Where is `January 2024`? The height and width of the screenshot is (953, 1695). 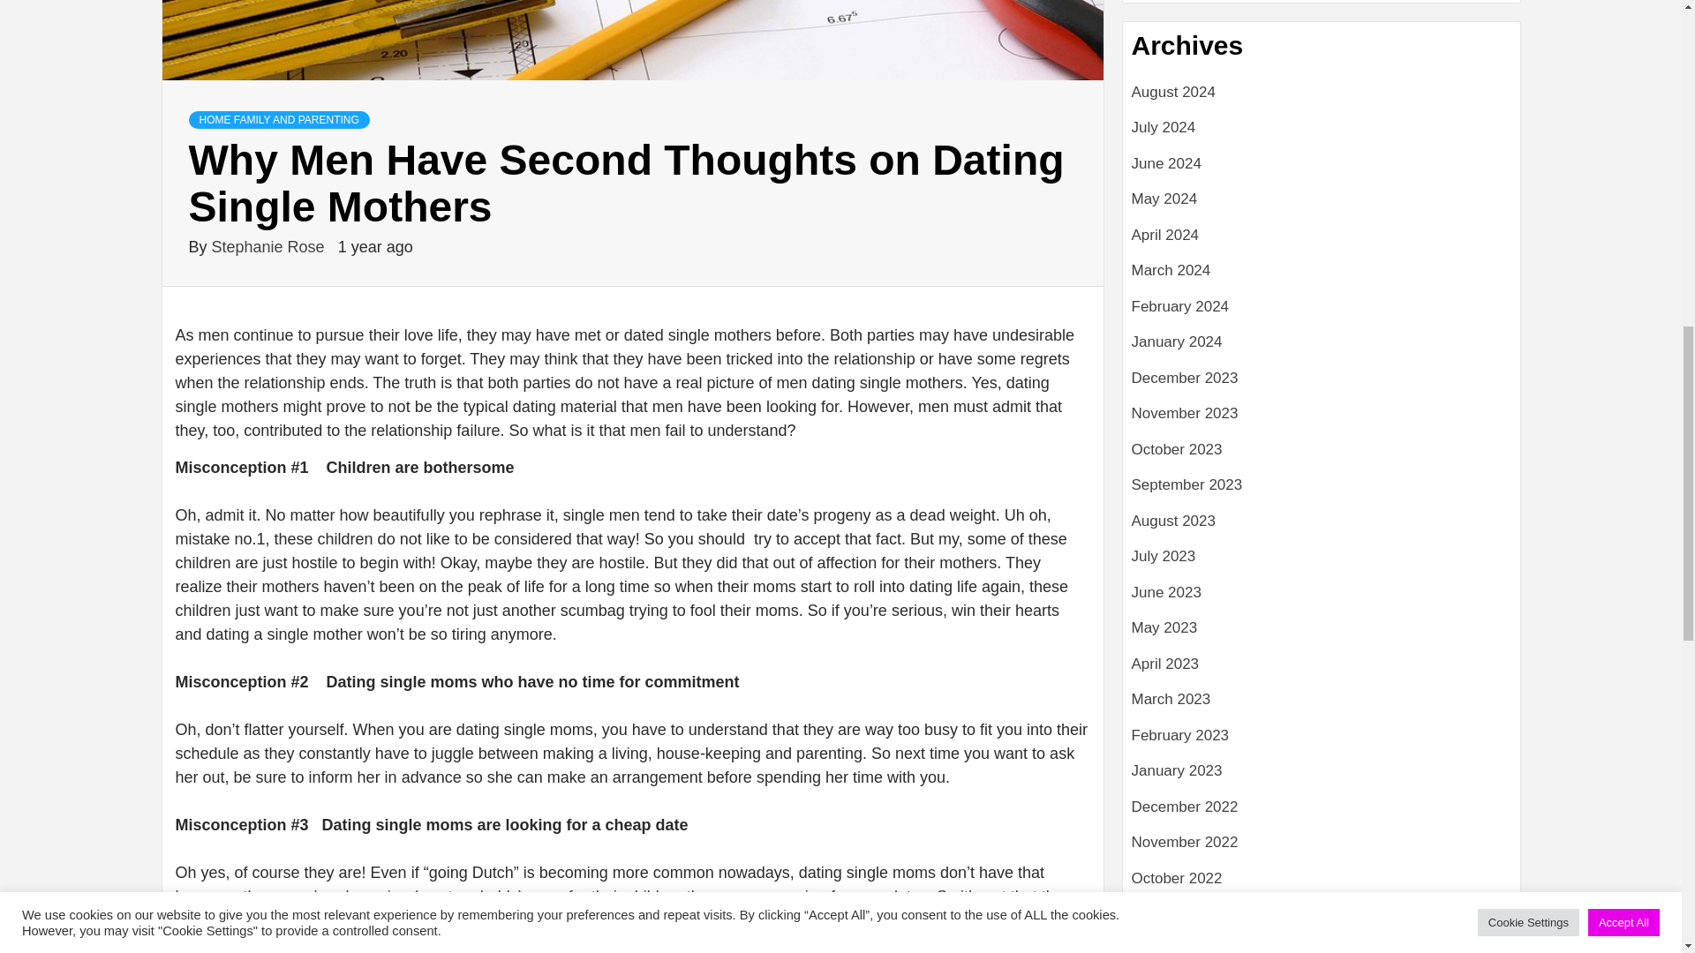
January 2024 is located at coordinates (1322, 348).